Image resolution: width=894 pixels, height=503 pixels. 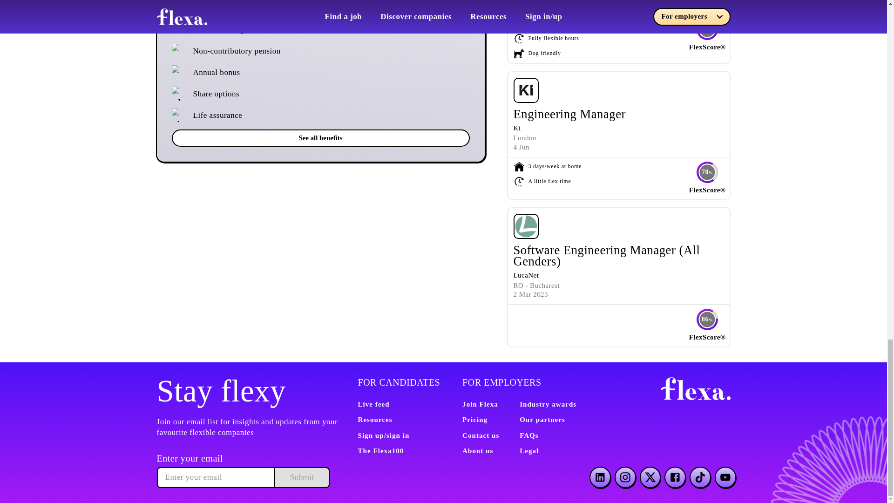 I want to click on LucaNet, so click(x=526, y=275).